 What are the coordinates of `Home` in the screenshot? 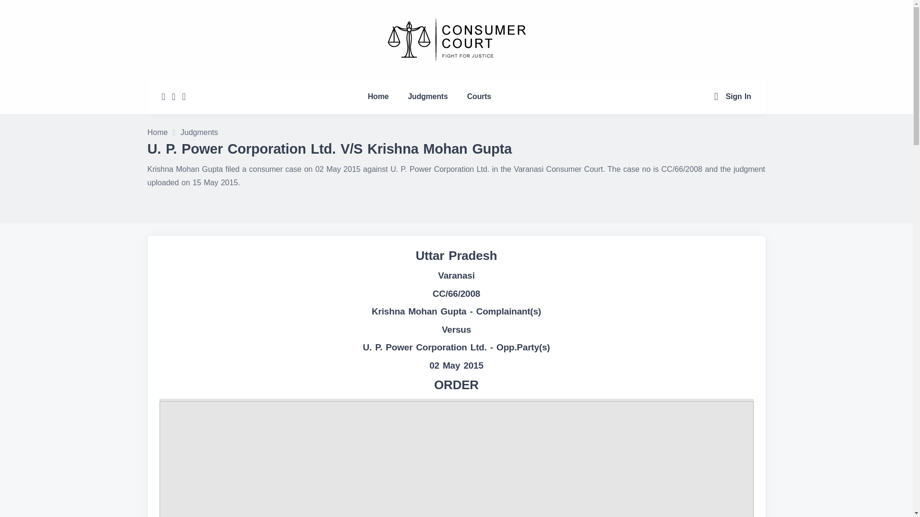 It's located at (379, 96).